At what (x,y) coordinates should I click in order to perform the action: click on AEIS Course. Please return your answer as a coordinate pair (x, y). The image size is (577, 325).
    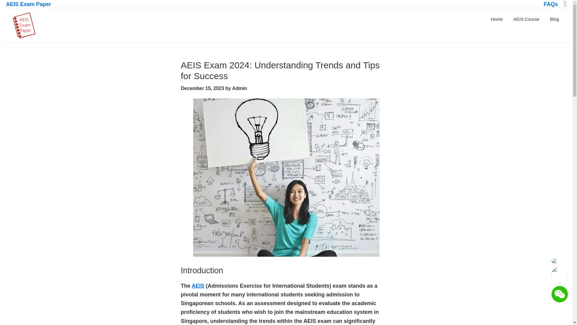
    Looking at the image, I should click on (527, 19).